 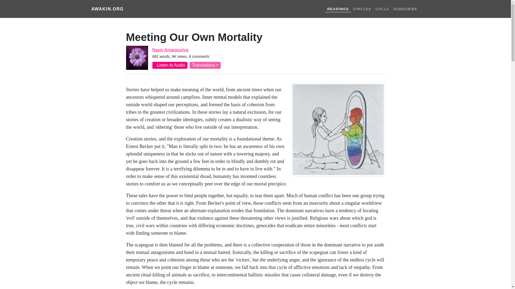 What do you see at coordinates (338, 8) in the screenshot?
I see `READINGS` at bounding box center [338, 8].